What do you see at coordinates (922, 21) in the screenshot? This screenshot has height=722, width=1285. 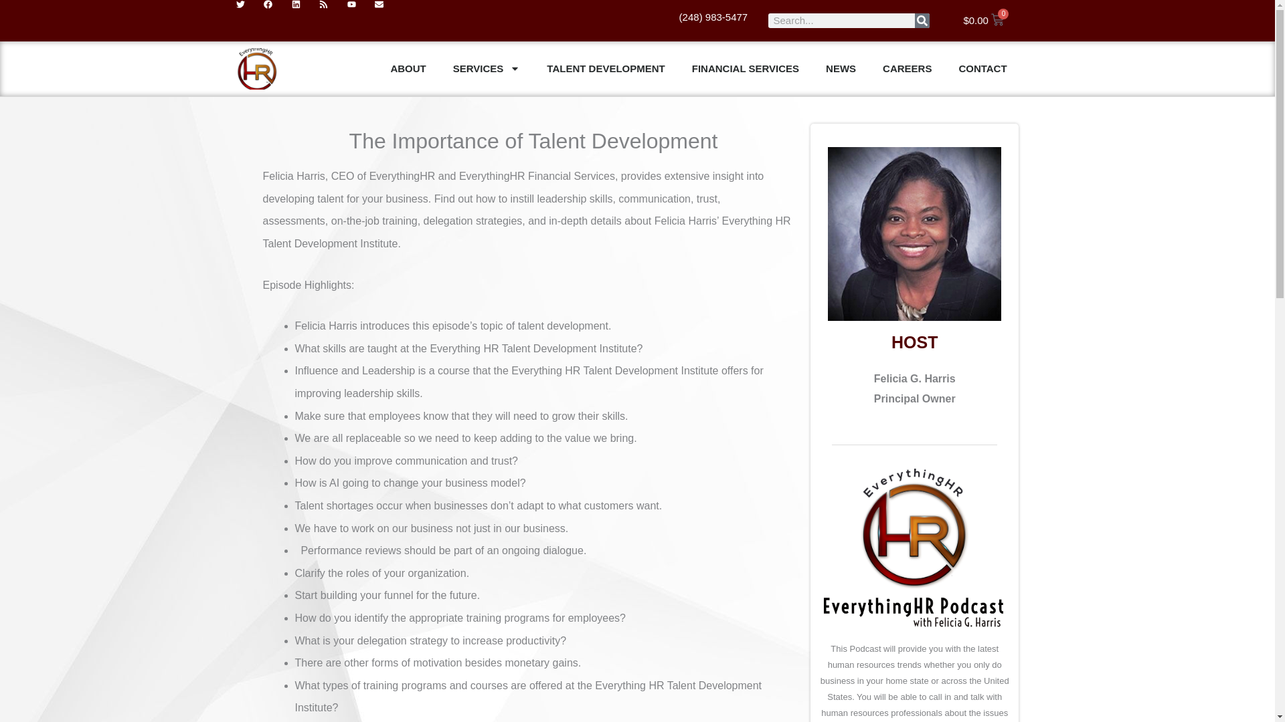 I see `Search` at bounding box center [922, 21].